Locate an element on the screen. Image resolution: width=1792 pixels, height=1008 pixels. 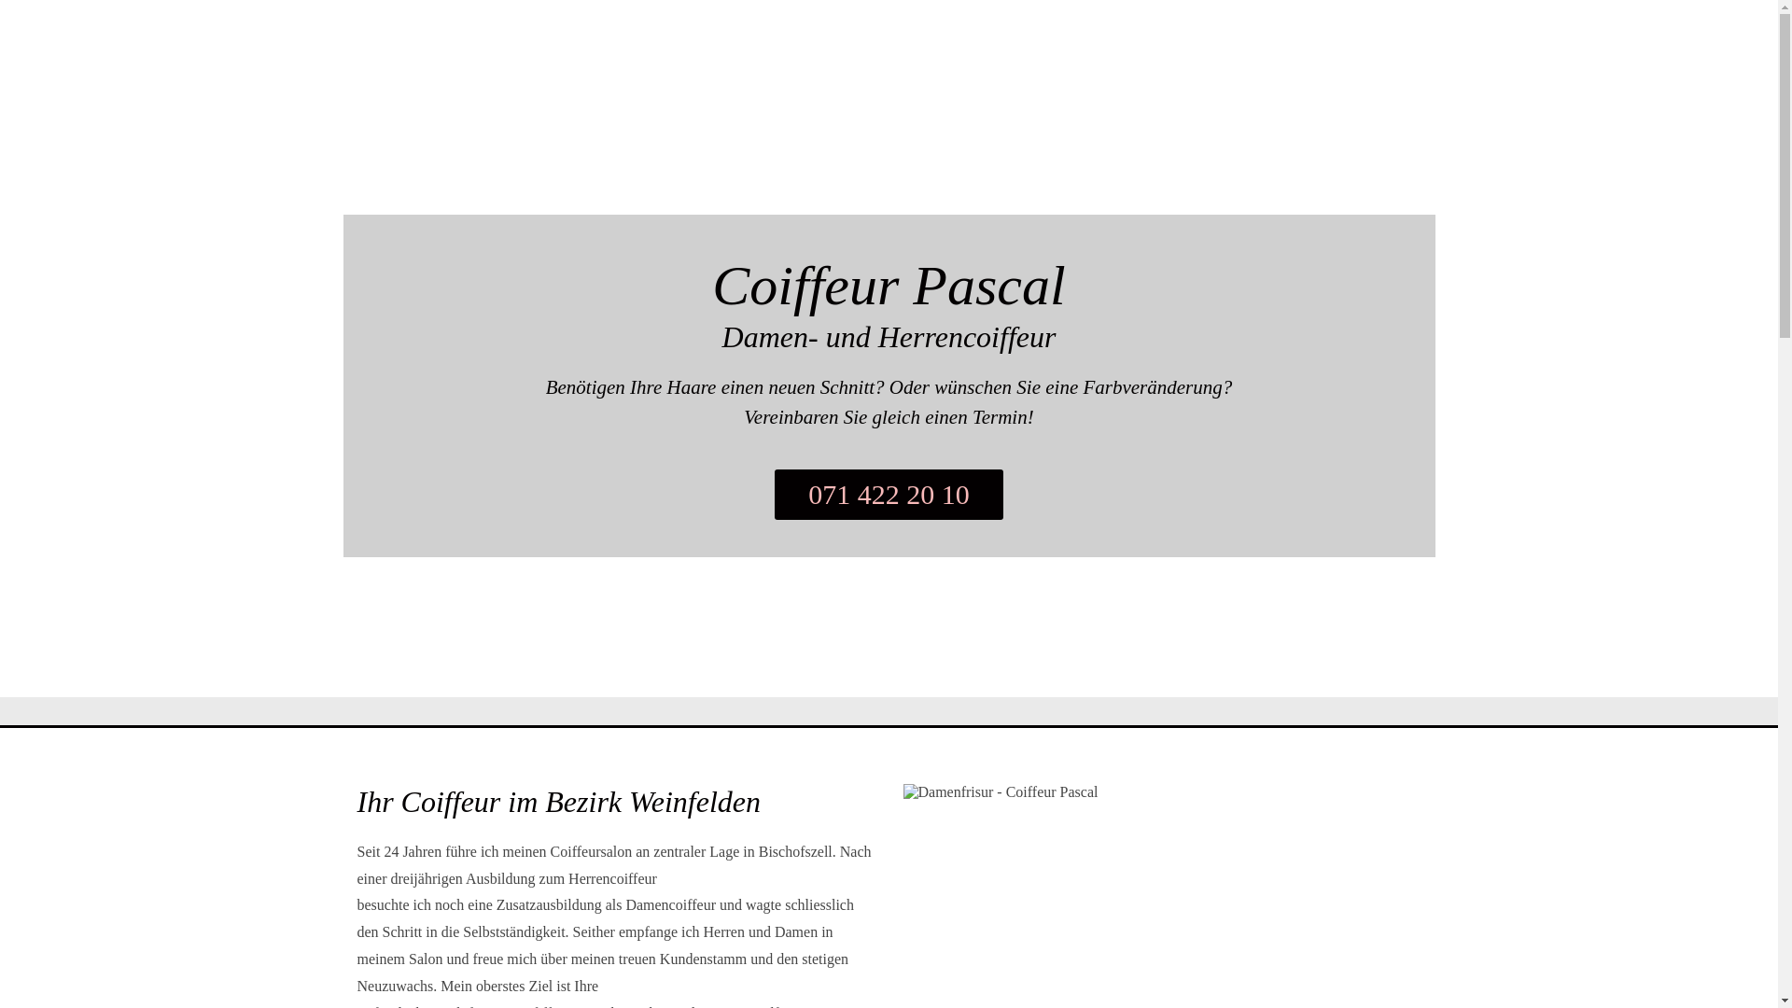
071 422 20 10 is located at coordinates (889, 495).